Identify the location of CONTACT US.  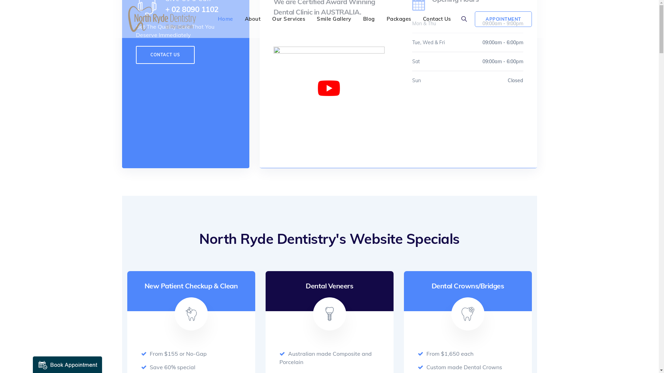
(165, 55).